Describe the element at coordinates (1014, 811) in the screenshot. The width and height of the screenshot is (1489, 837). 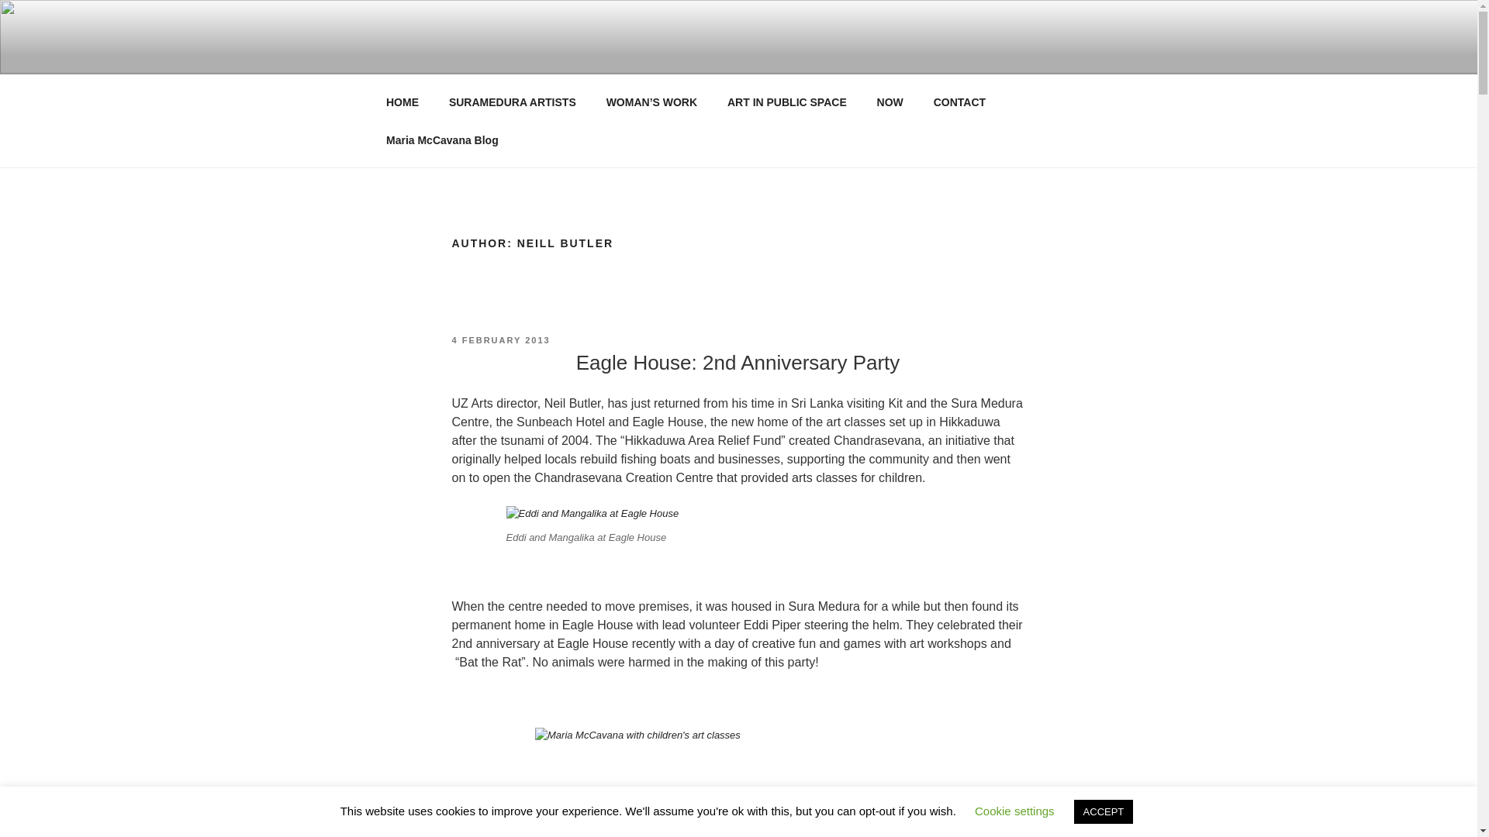
I see `Cookie settings` at that location.